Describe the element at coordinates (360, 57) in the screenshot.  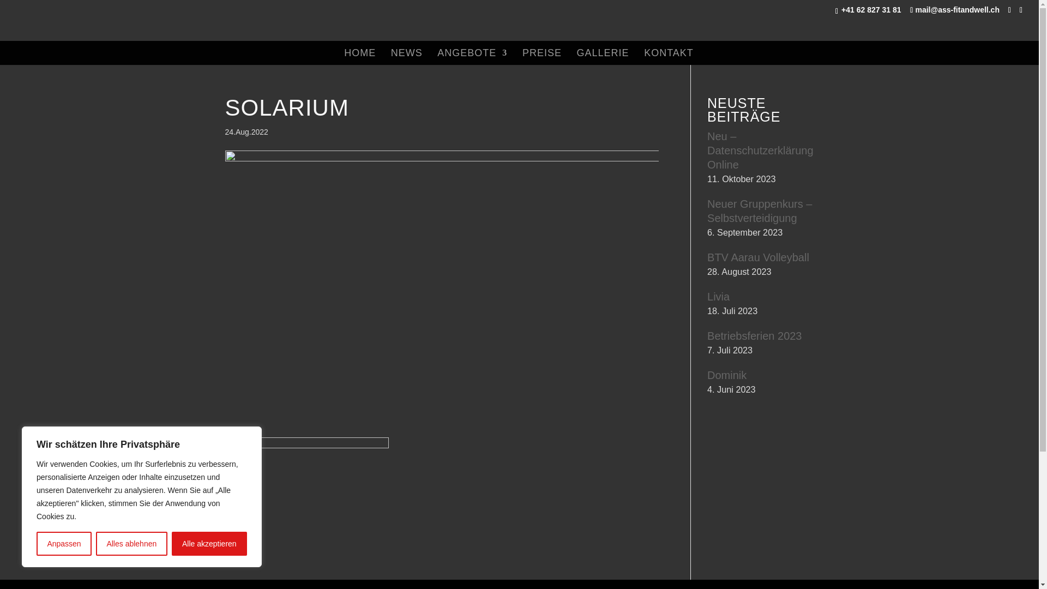
I see `HOME` at that location.